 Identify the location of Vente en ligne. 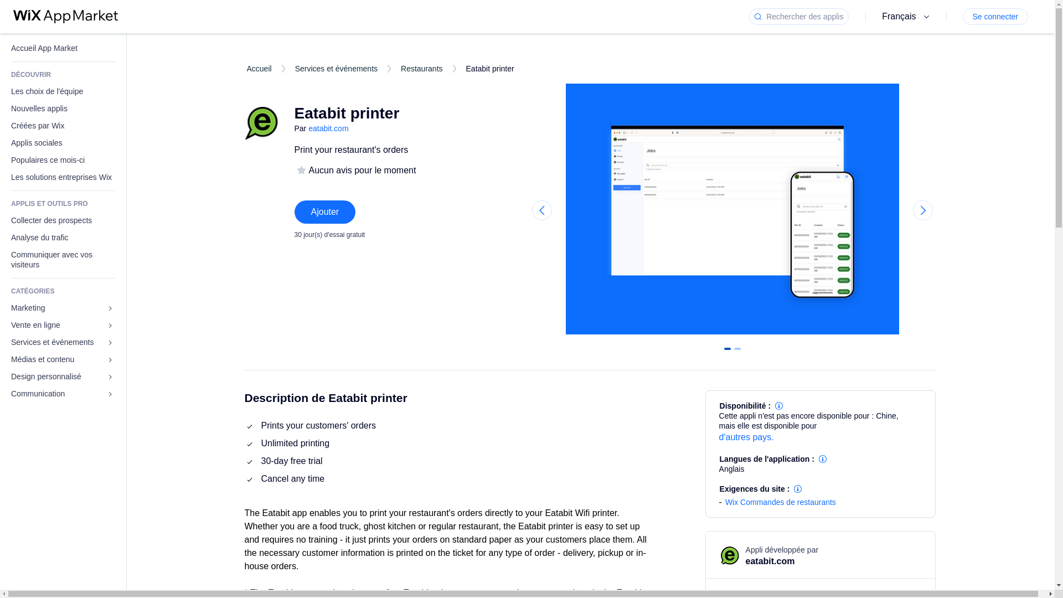
(63, 325).